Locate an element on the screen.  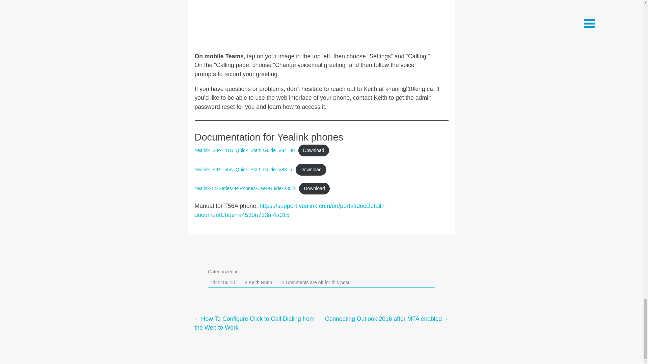
Download is located at coordinates (314, 150).